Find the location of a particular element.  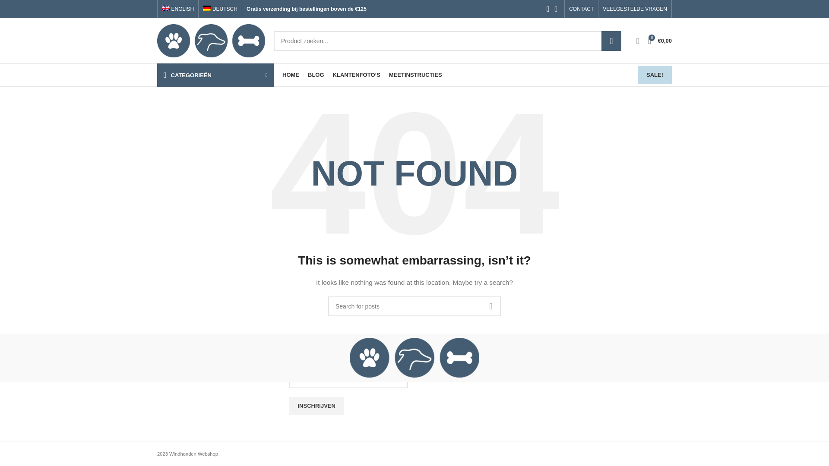

Deutsch is located at coordinates (220, 9).